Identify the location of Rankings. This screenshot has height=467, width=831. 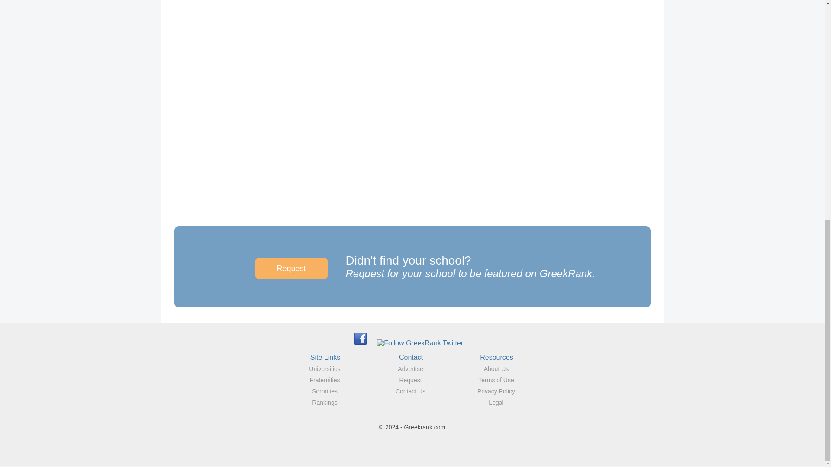
(325, 402).